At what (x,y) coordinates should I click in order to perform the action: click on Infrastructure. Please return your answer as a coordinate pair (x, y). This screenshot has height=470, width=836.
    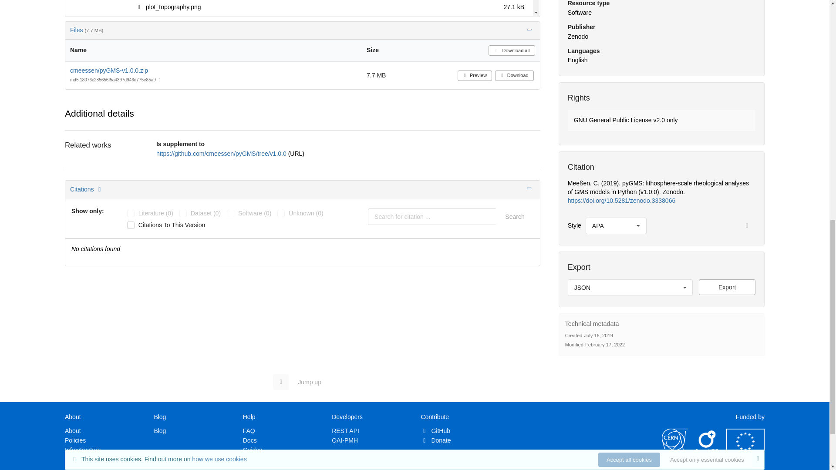
    Looking at the image, I should click on (83, 450).